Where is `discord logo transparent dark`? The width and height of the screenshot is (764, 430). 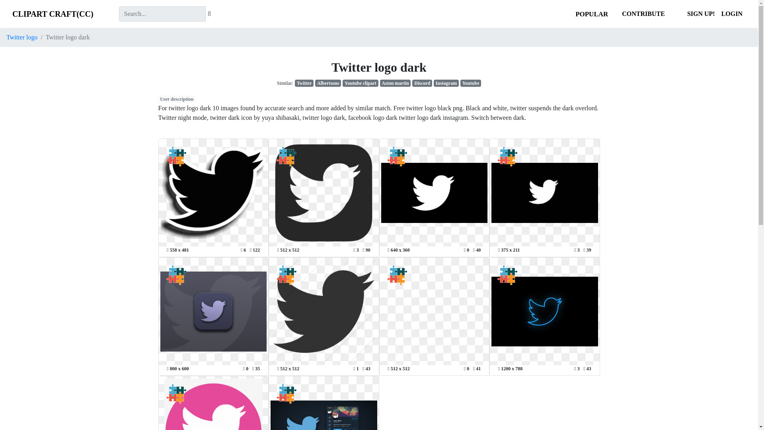 discord logo transparent dark is located at coordinates (422, 83).